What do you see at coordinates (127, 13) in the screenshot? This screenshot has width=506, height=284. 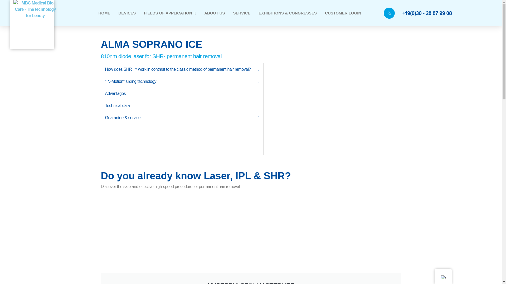 I see `DEVICES` at bounding box center [127, 13].